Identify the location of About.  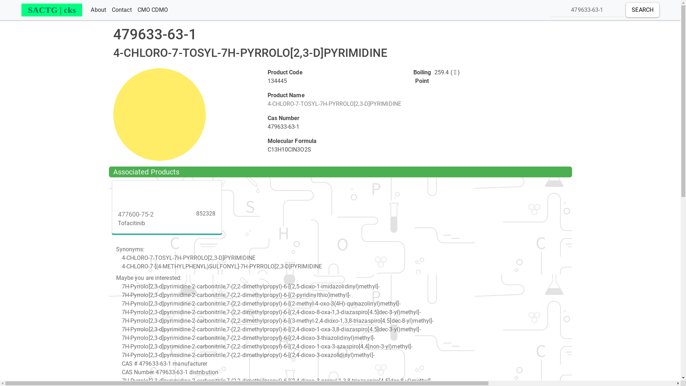
(98, 10).